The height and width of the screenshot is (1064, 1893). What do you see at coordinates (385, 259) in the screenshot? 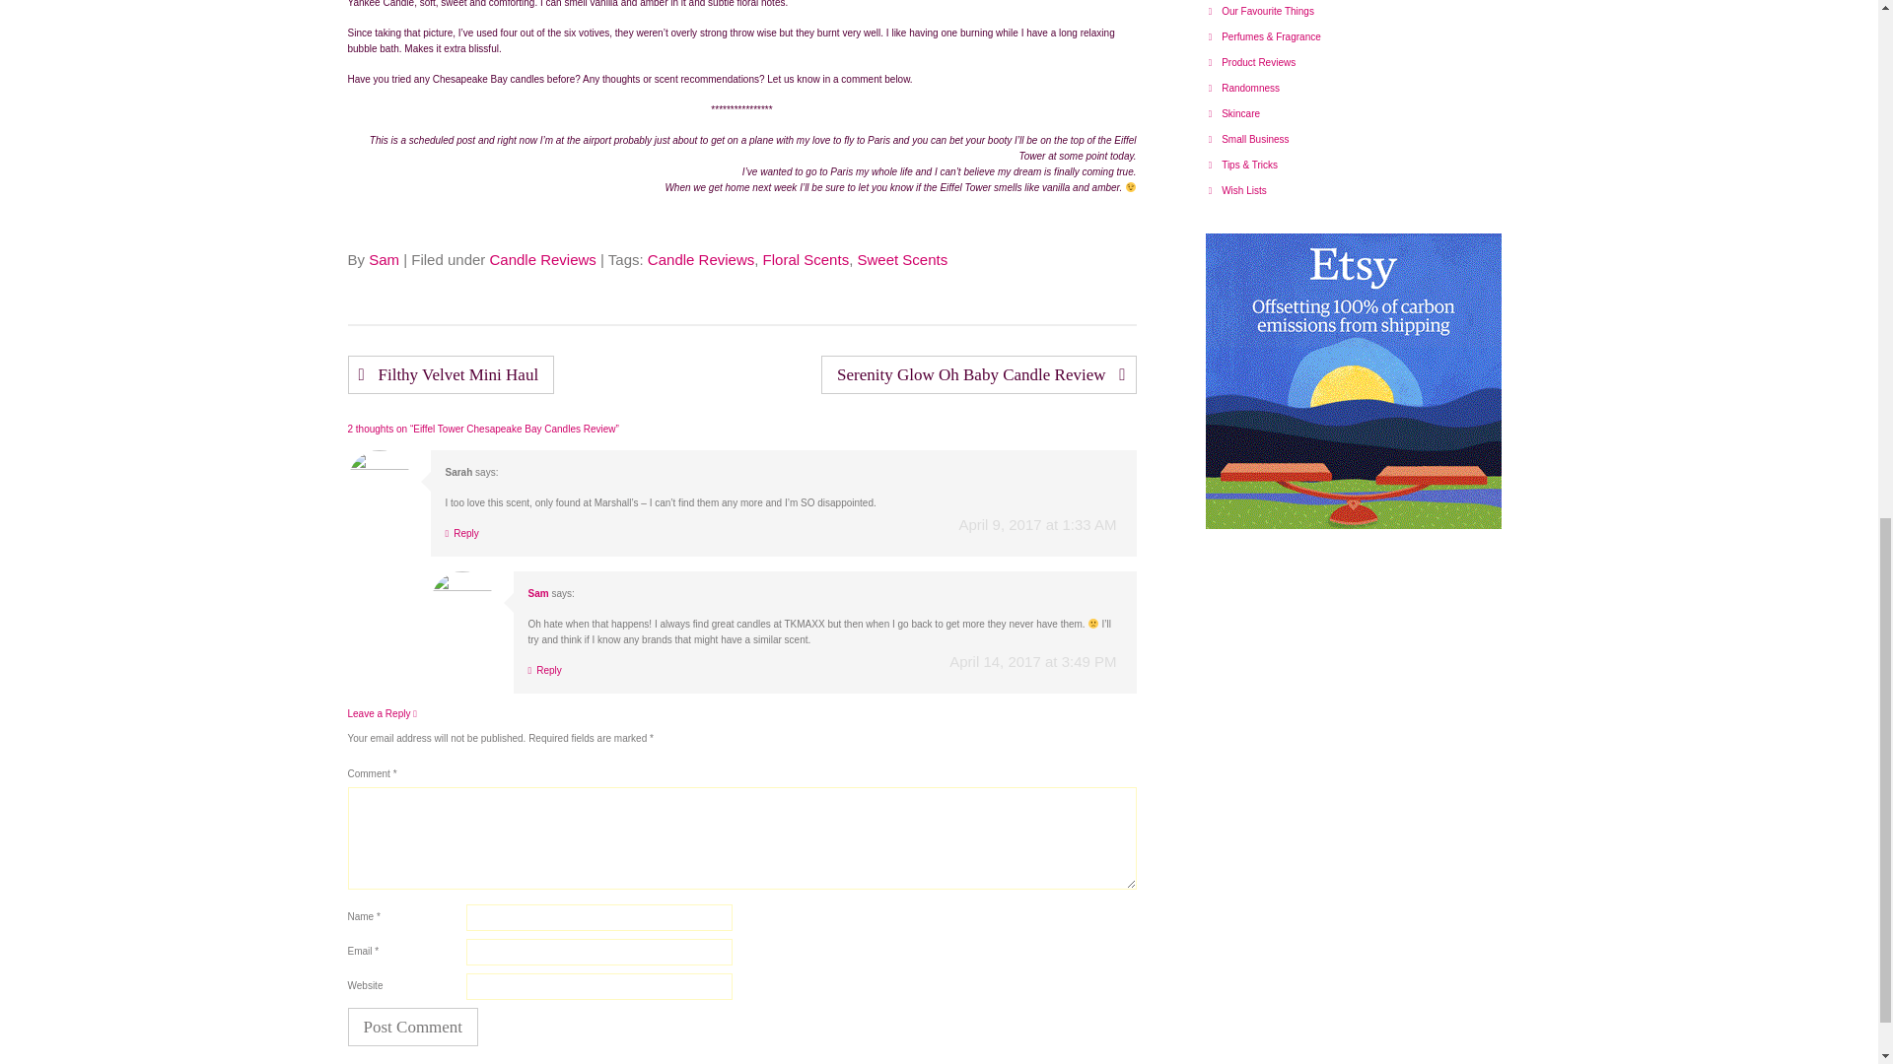
I see `Sam` at bounding box center [385, 259].